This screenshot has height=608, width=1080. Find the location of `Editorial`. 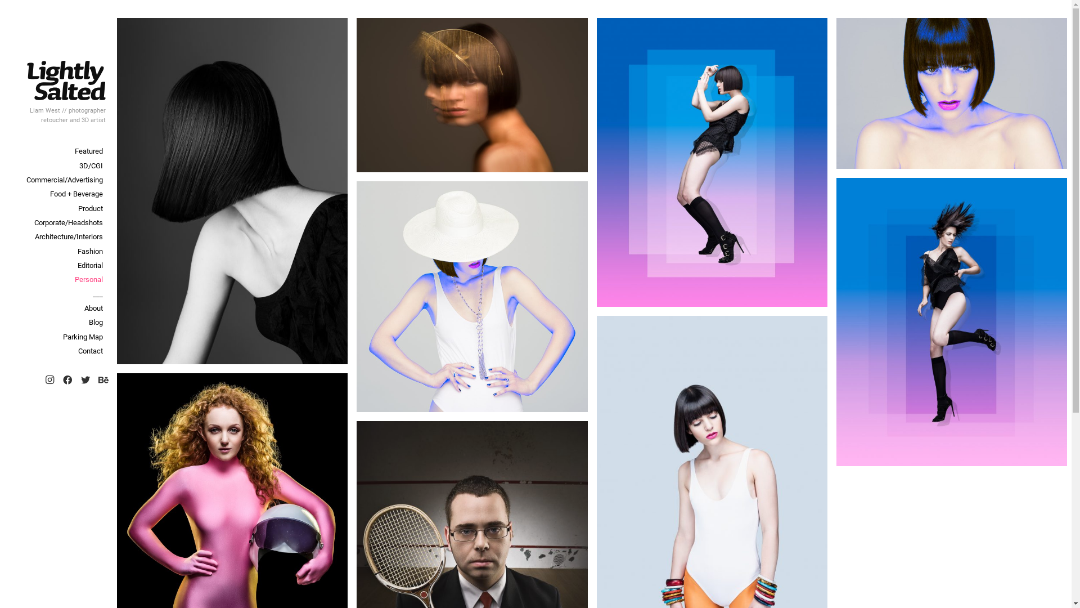

Editorial is located at coordinates (56, 266).